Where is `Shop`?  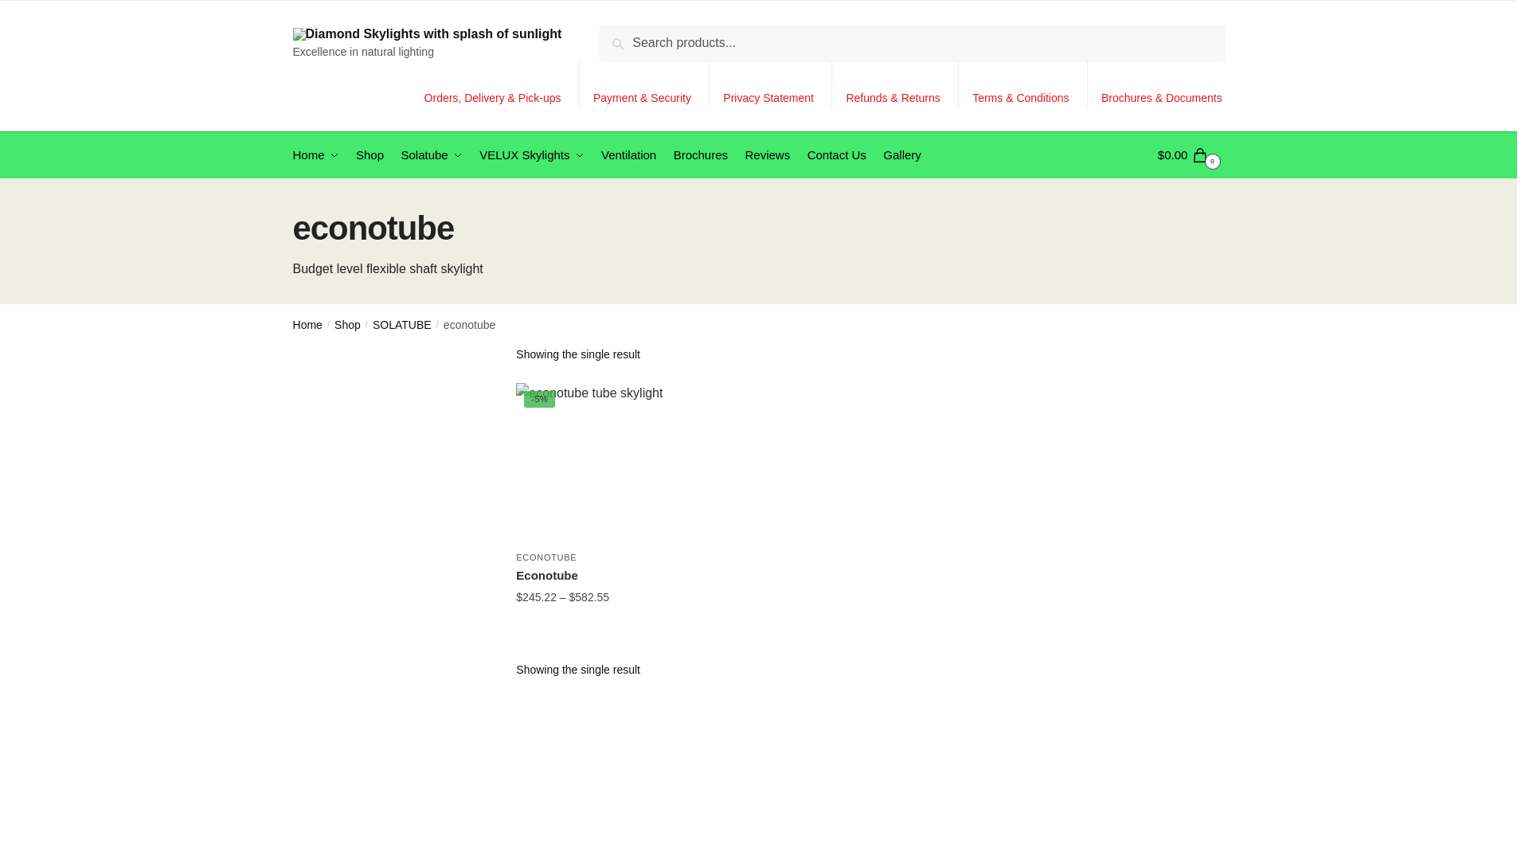 Shop is located at coordinates (370, 155).